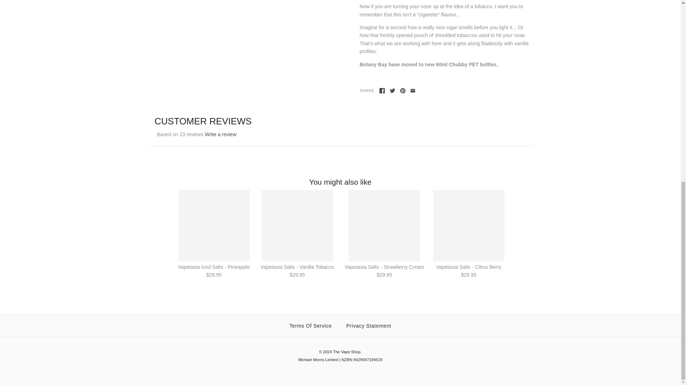 The height and width of the screenshot is (385, 686). I want to click on Pin the main image, so click(402, 91).